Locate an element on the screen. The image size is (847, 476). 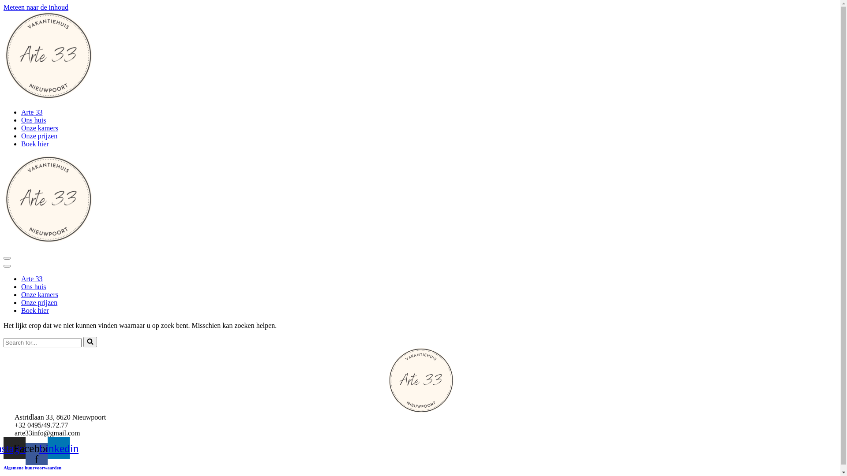
Ons huis is located at coordinates (34, 120).